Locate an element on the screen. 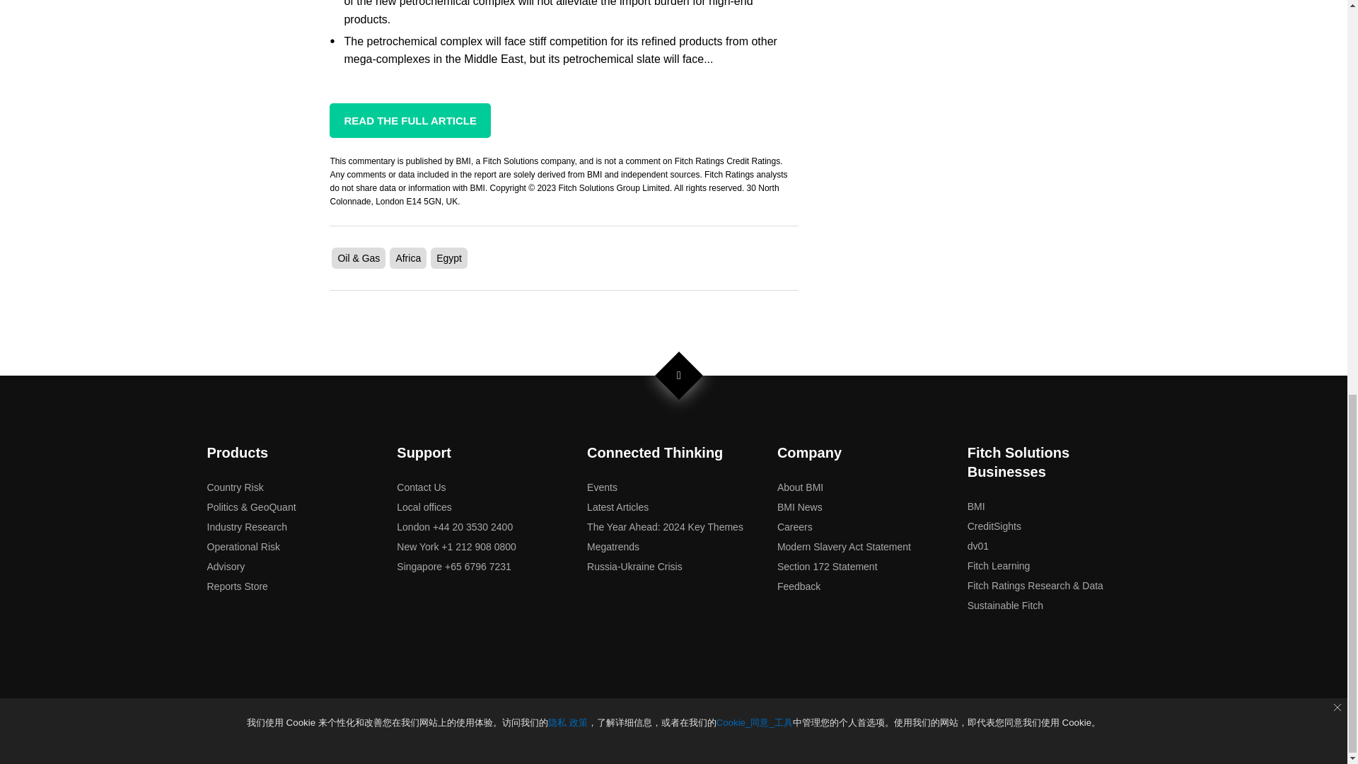 This screenshot has height=764, width=1358. Operational Risk is located at coordinates (243, 546).